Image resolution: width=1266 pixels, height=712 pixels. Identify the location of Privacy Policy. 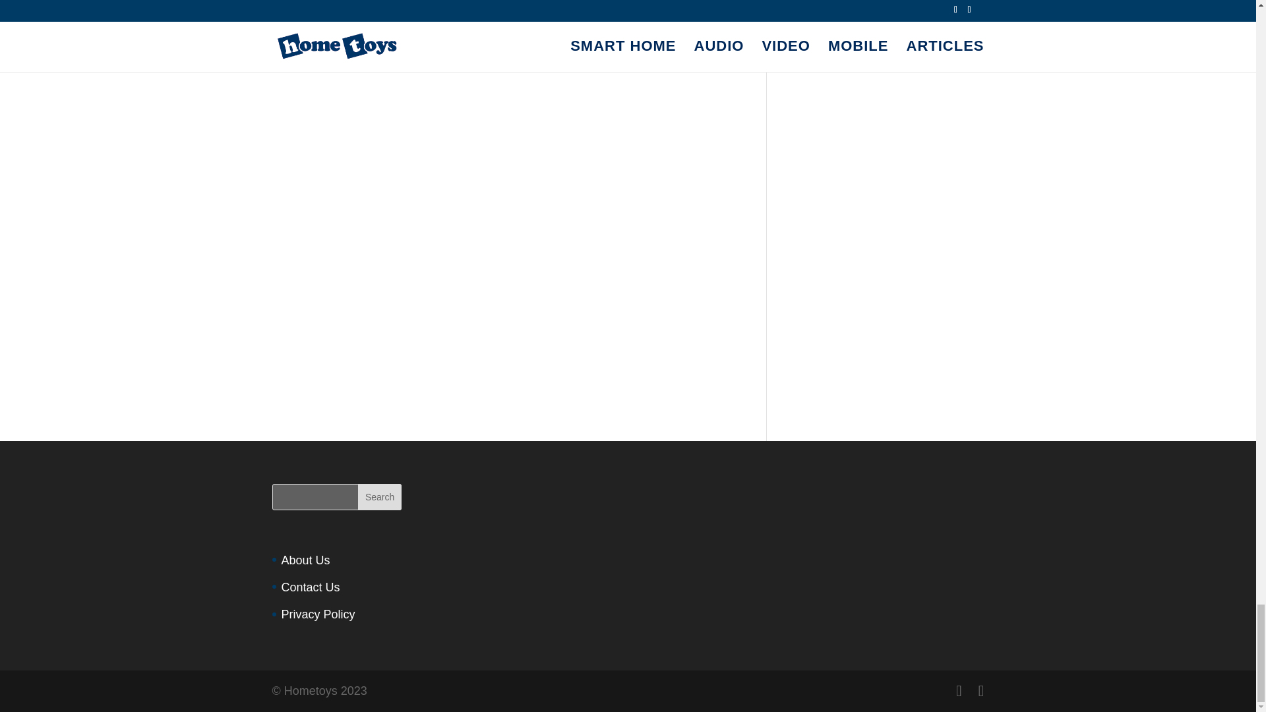
(318, 614).